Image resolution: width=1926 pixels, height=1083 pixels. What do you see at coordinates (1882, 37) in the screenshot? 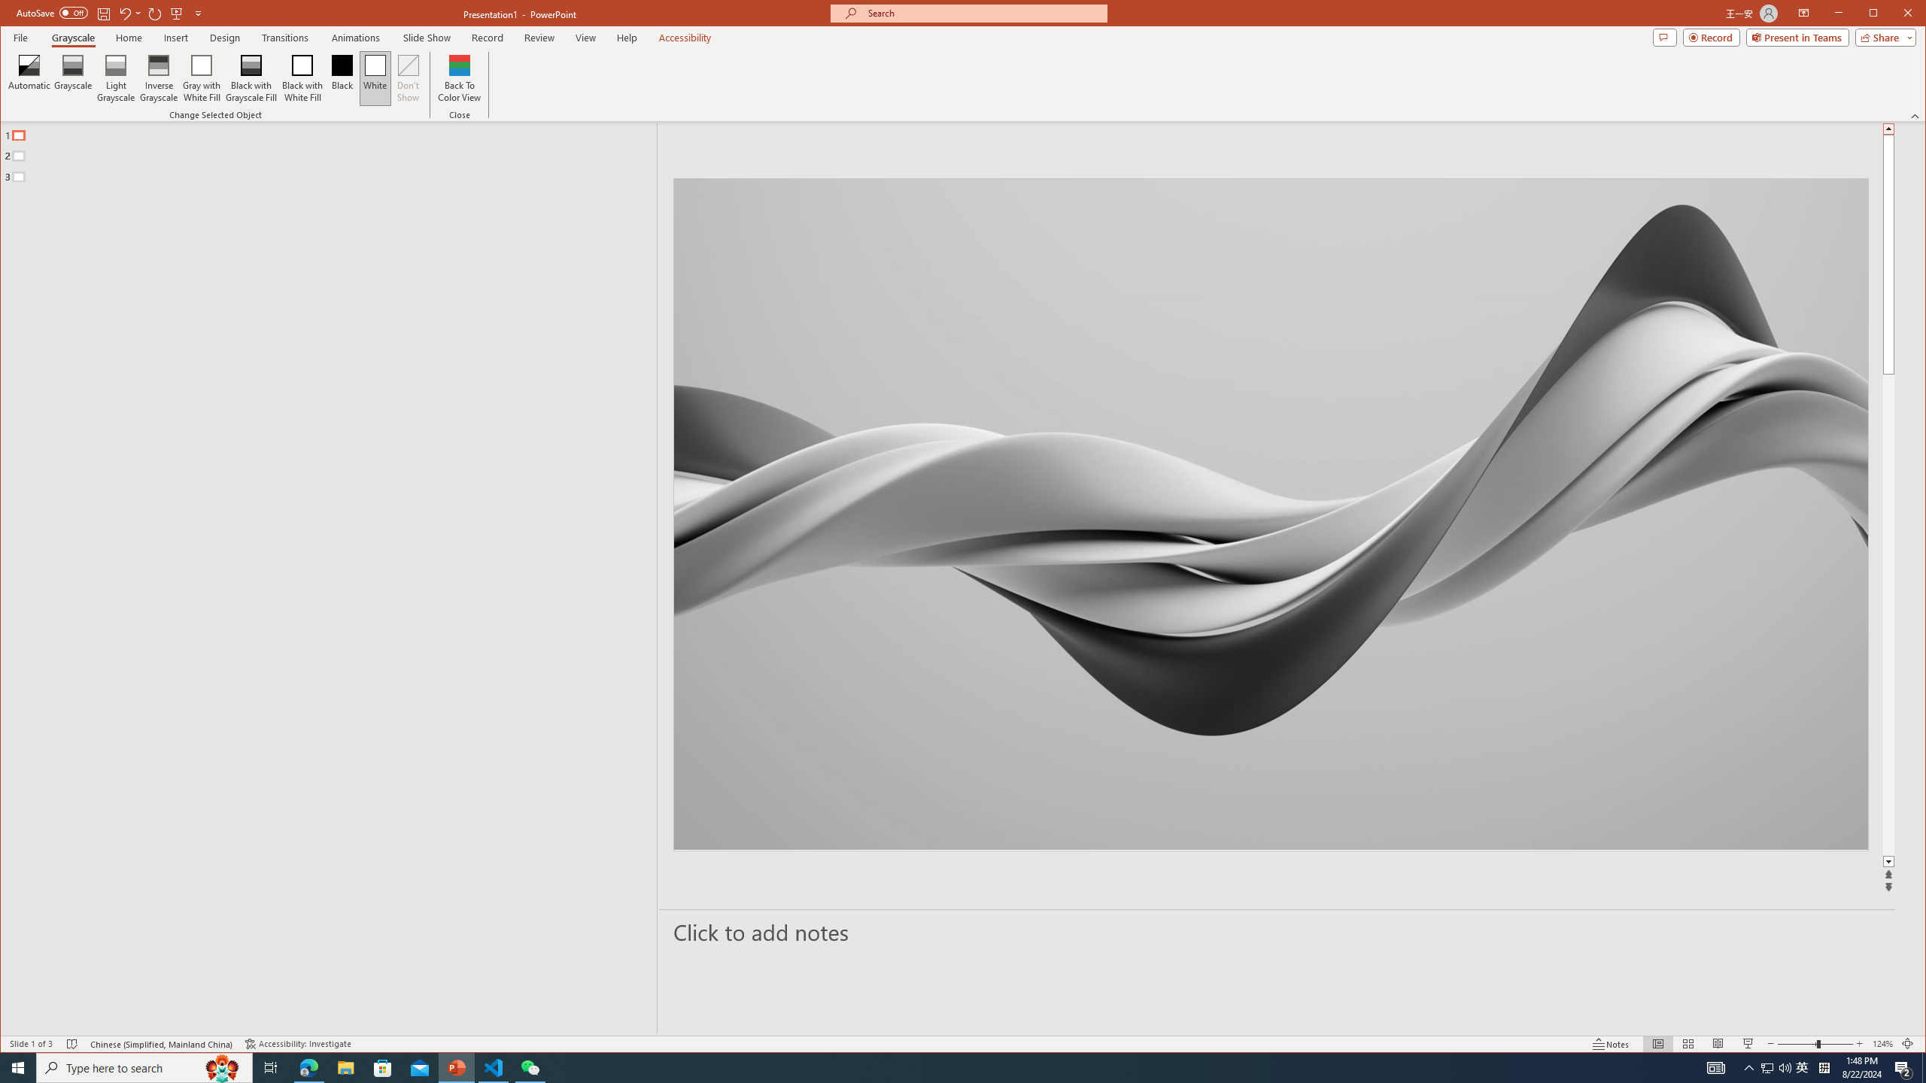
I see `Share` at bounding box center [1882, 37].